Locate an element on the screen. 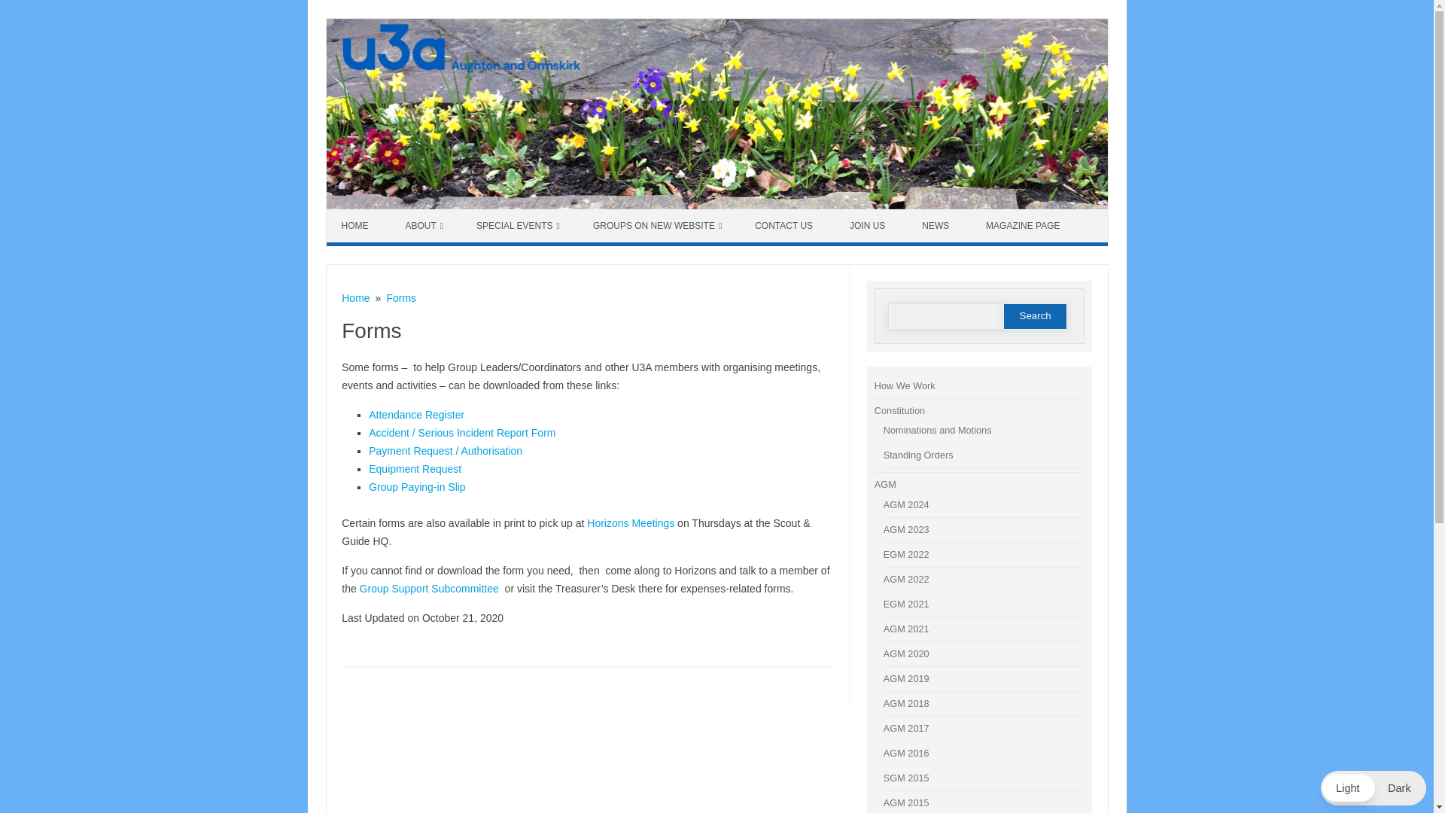  Skip to content is located at coordinates (361, 214).